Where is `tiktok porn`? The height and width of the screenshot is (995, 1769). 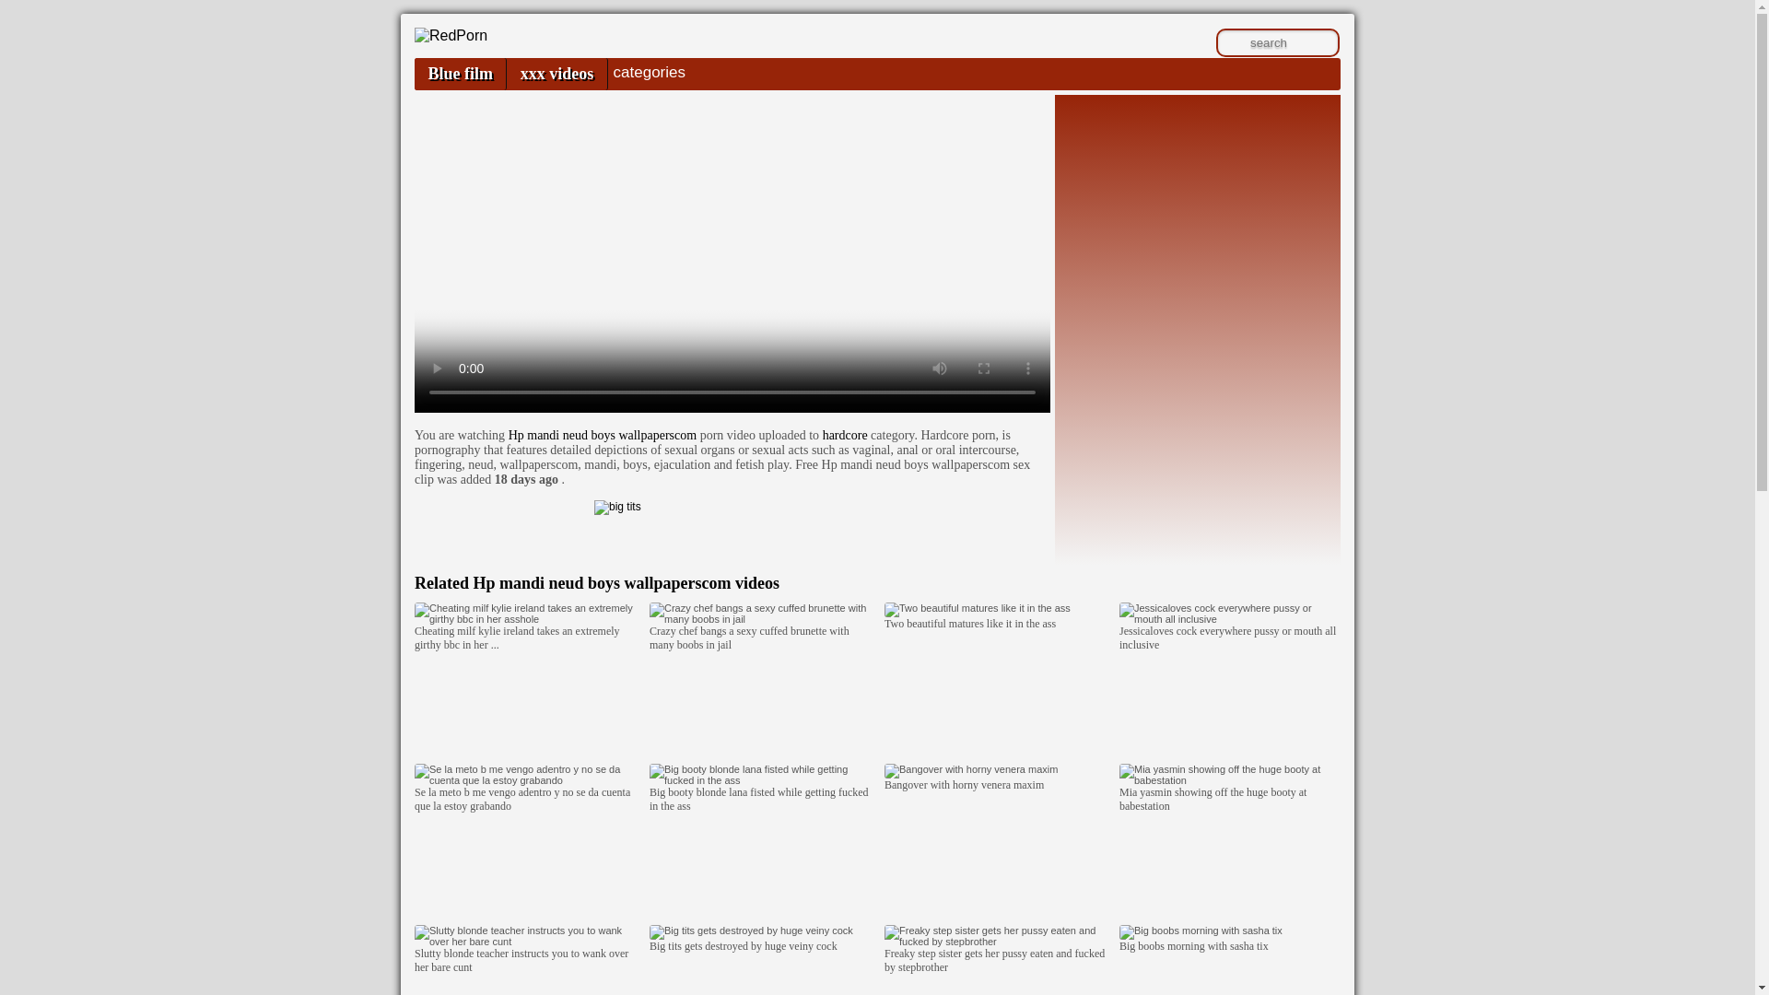
tiktok porn is located at coordinates (732, 527).